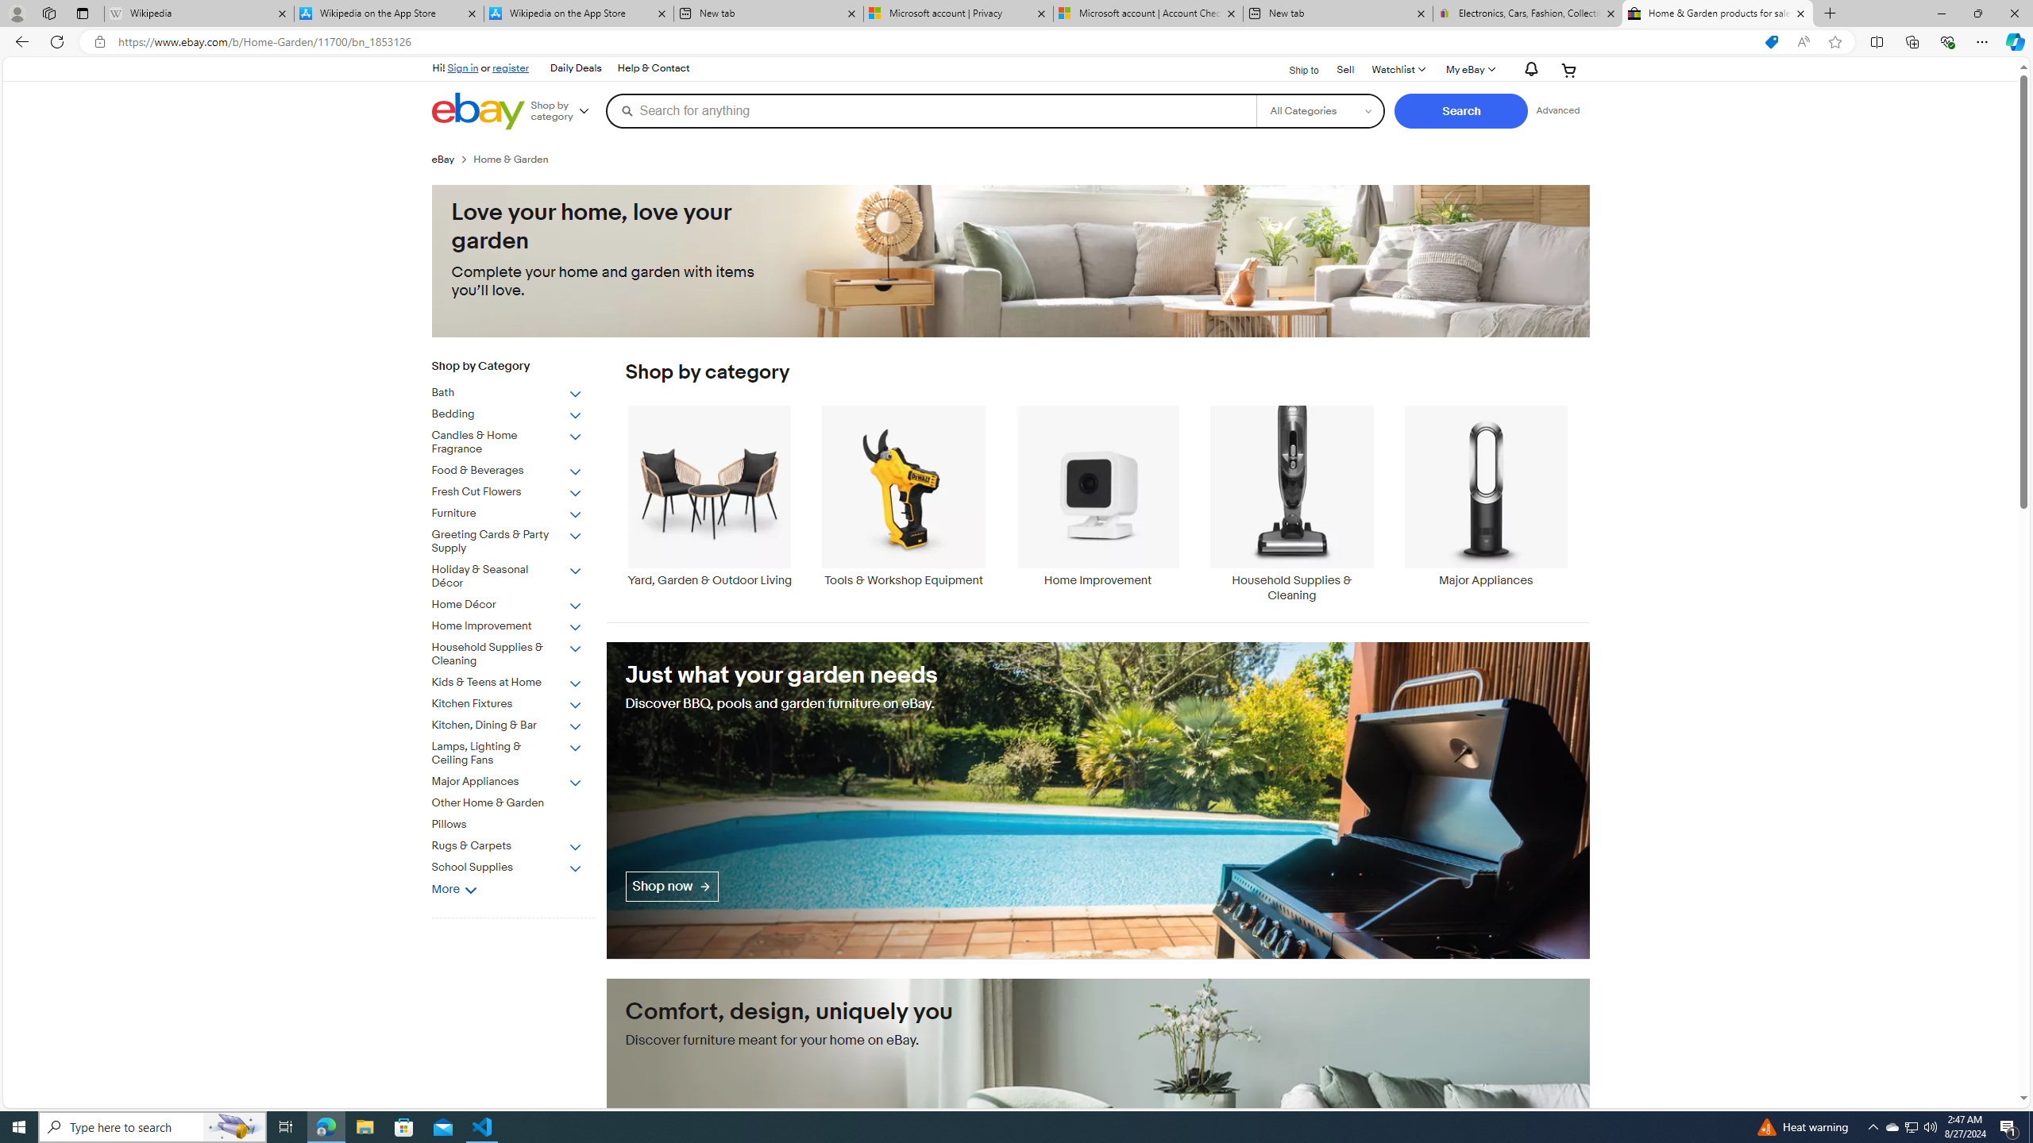 The image size is (2033, 1143). I want to click on Microsoft account | Privacy, so click(957, 13).